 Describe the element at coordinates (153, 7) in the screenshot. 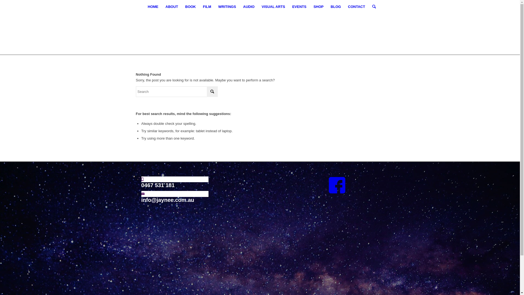

I see `HOME` at that location.